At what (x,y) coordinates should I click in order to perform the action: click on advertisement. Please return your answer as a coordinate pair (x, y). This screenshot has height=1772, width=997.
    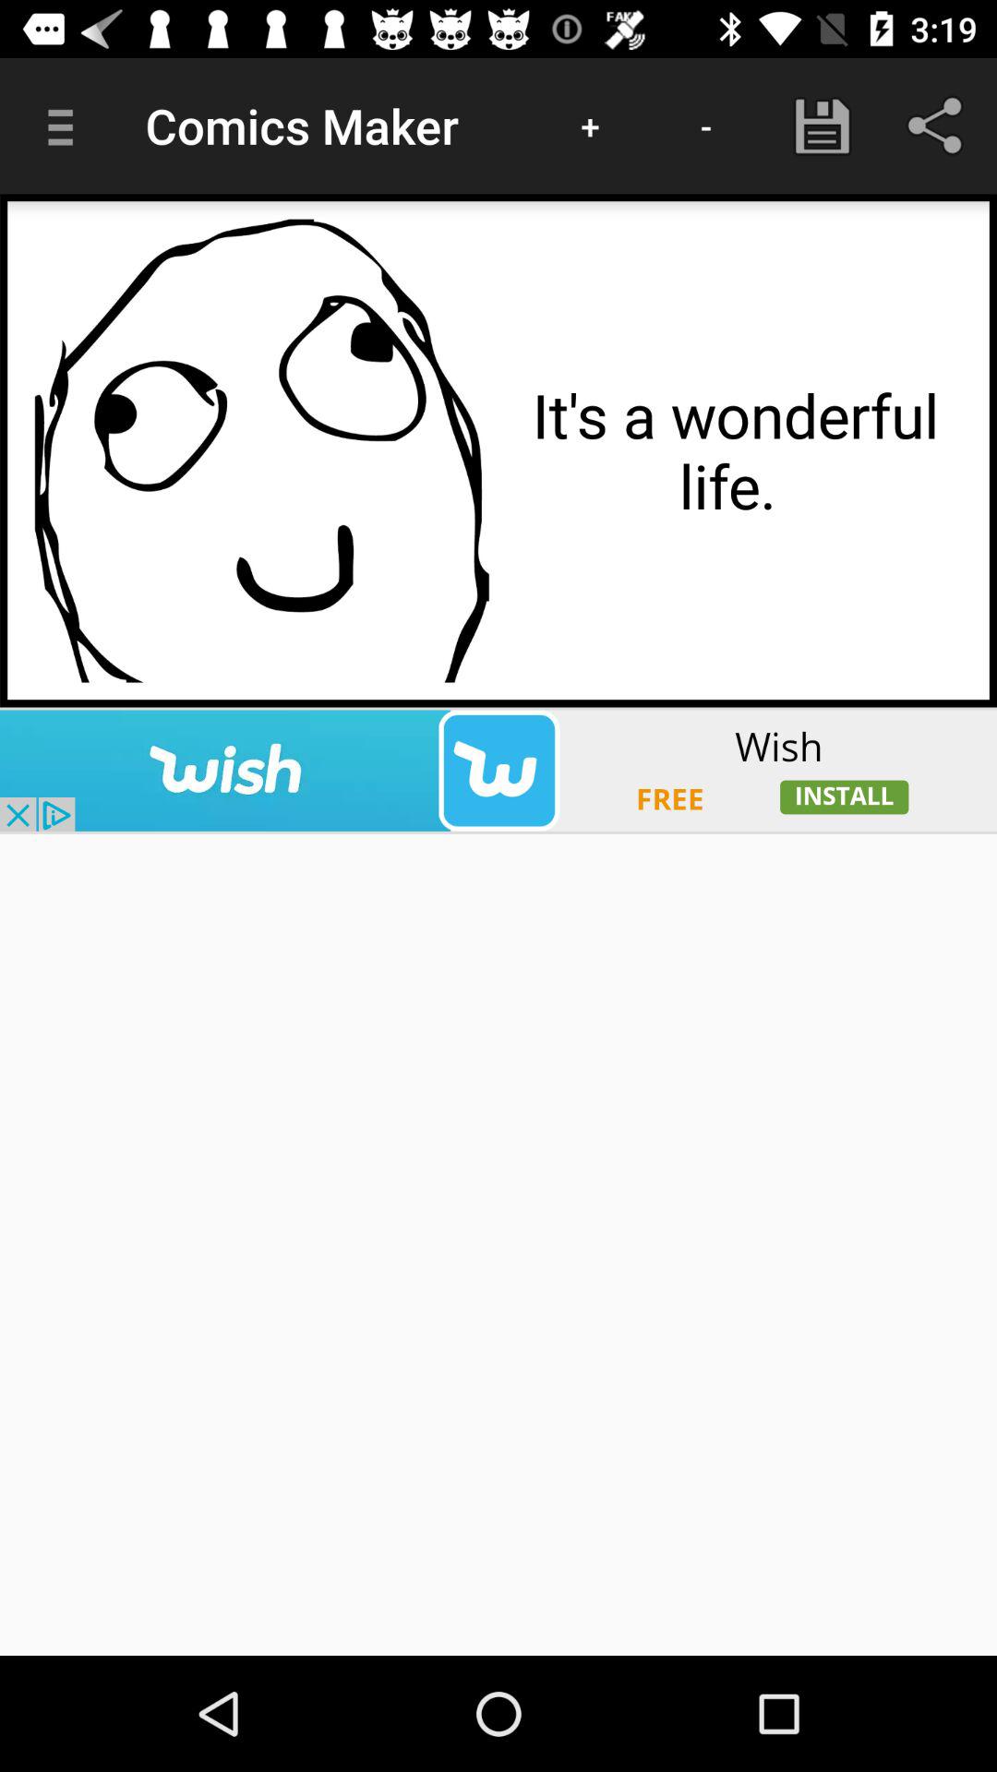
    Looking at the image, I should click on (498, 770).